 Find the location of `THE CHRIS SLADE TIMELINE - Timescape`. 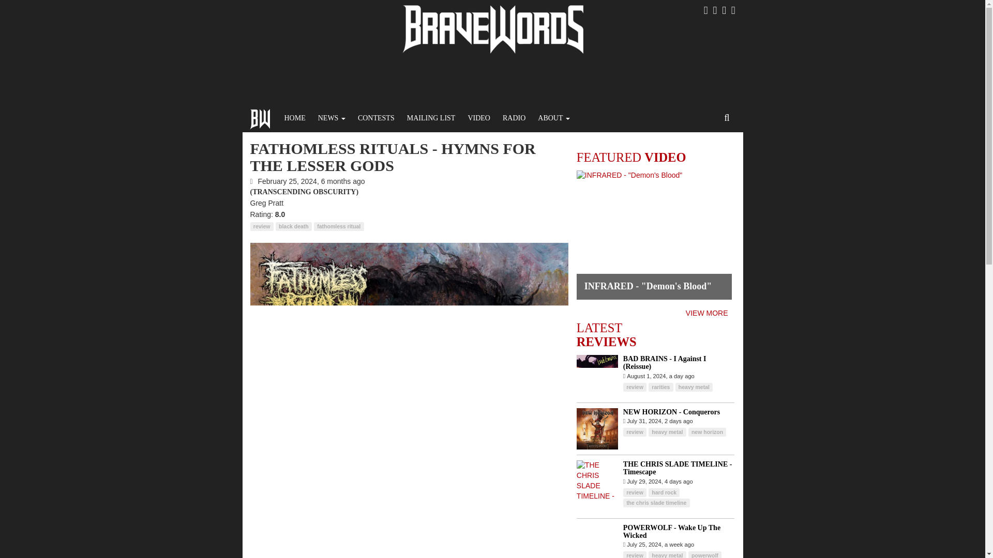

THE CHRIS SLADE TIMELINE - Timescape is located at coordinates (678, 468).